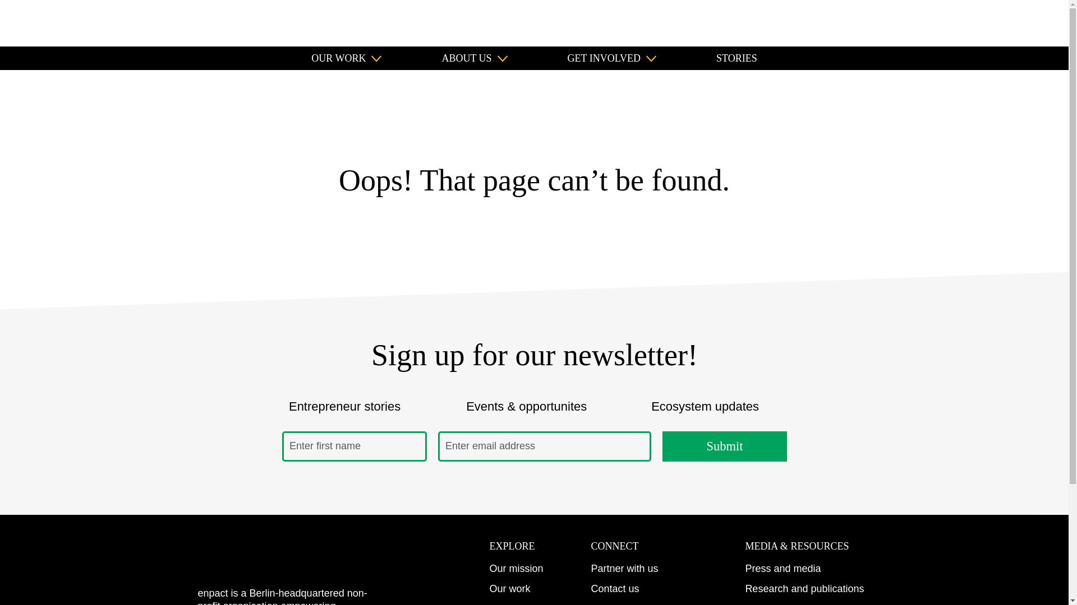 Image resolution: width=1077 pixels, height=605 pixels. Describe the element at coordinates (612, 58) in the screenshot. I see `GET INVOLVED` at that location.